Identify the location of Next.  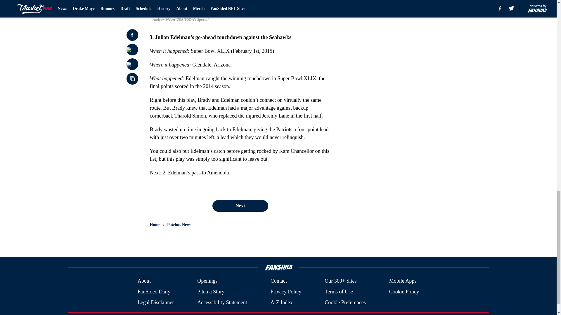
(240, 205).